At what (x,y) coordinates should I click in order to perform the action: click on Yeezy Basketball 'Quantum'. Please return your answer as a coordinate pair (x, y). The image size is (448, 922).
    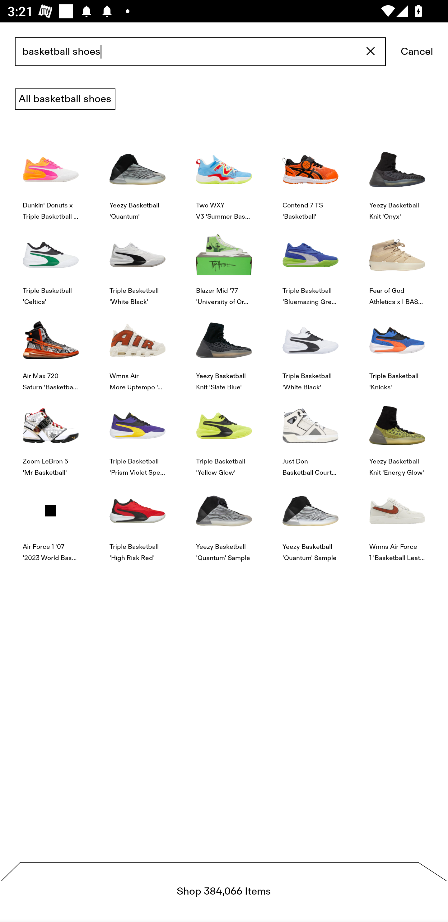
    Looking at the image, I should click on (137, 178).